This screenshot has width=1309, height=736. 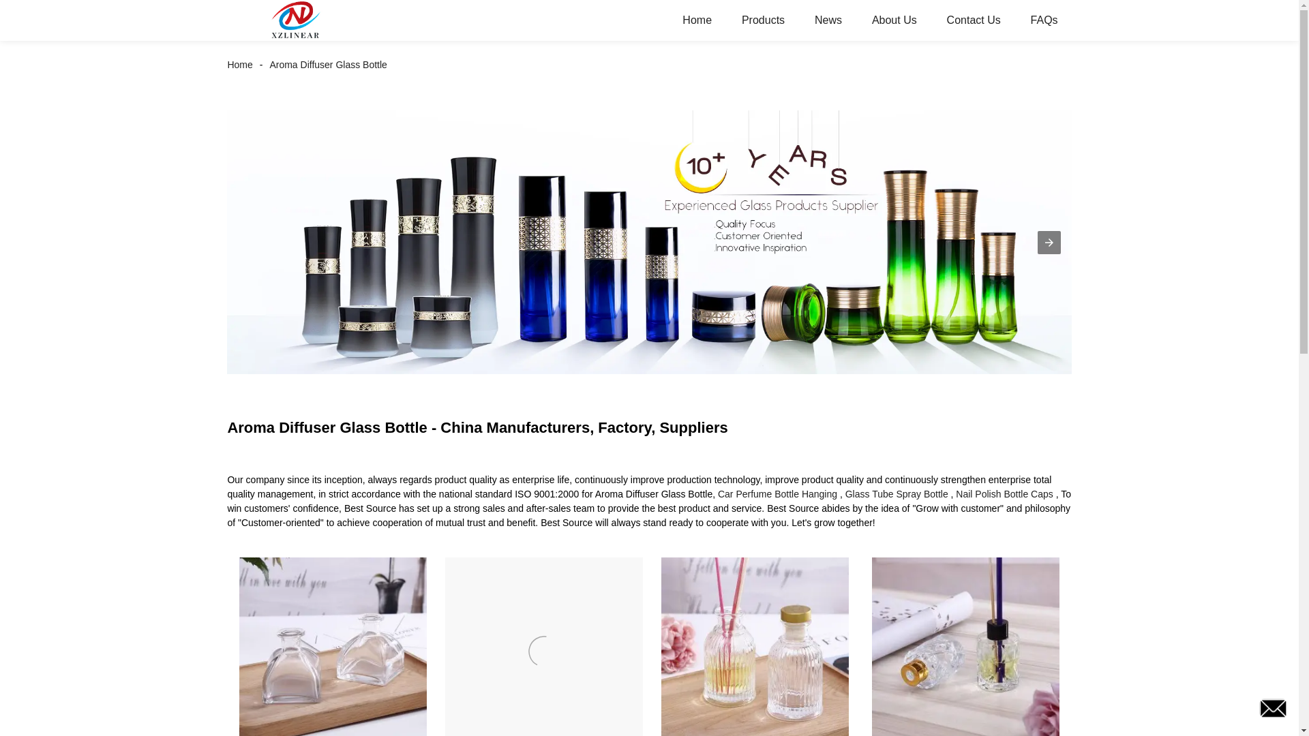 I want to click on Nail Polish Bottle Caps, so click(x=1004, y=494).